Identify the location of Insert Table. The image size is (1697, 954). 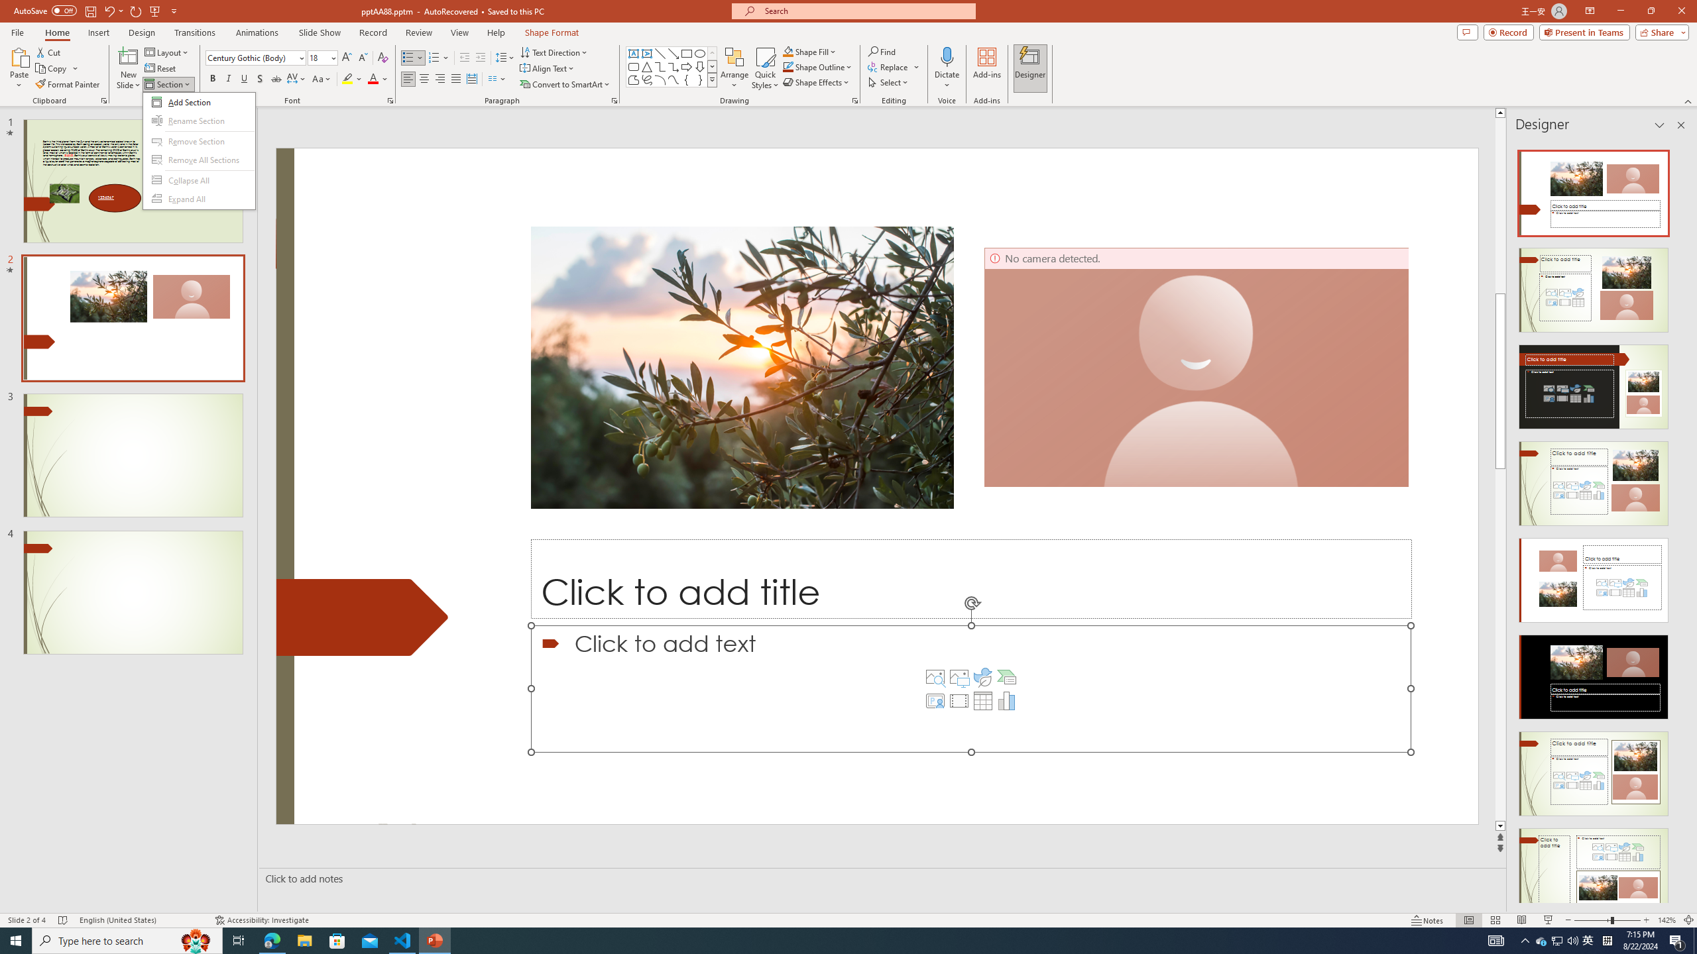
(983, 701).